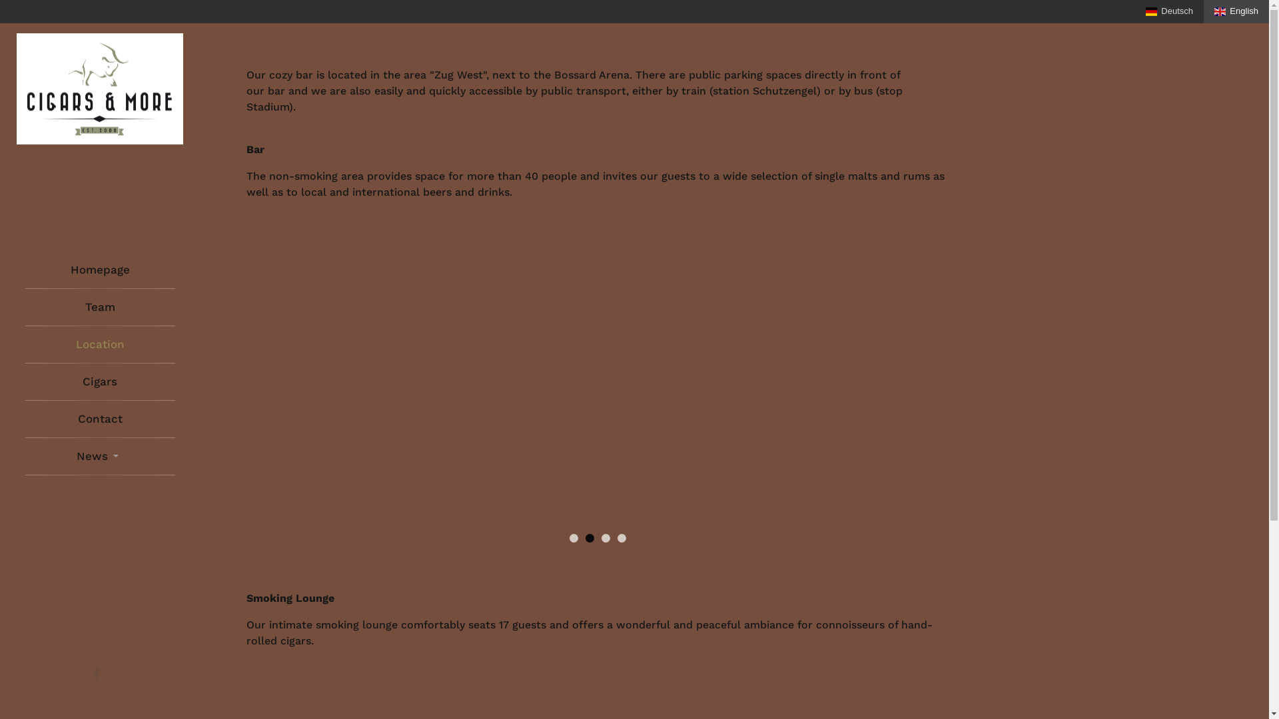 The height and width of the screenshot is (719, 1279). I want to click on Contact, so click(100, 419).